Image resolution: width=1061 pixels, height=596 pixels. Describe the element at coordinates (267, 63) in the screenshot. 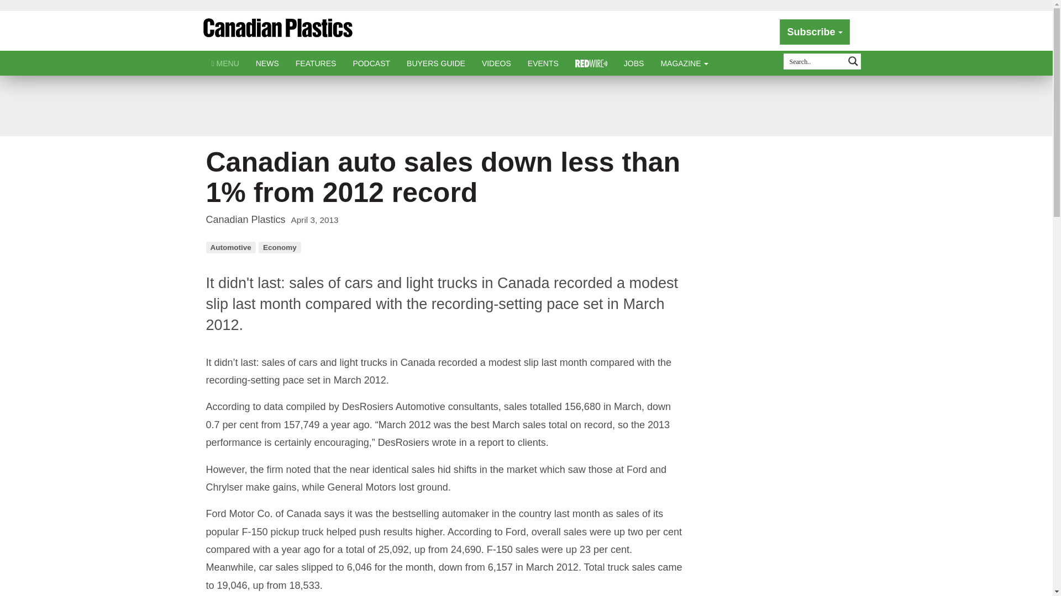

I see `NEWS` at that location.